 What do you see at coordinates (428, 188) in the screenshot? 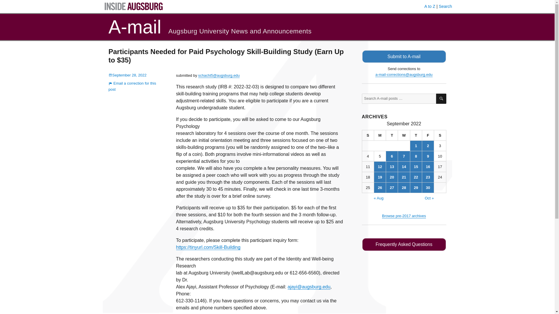
I see `30` at bounding box center [428, 188].